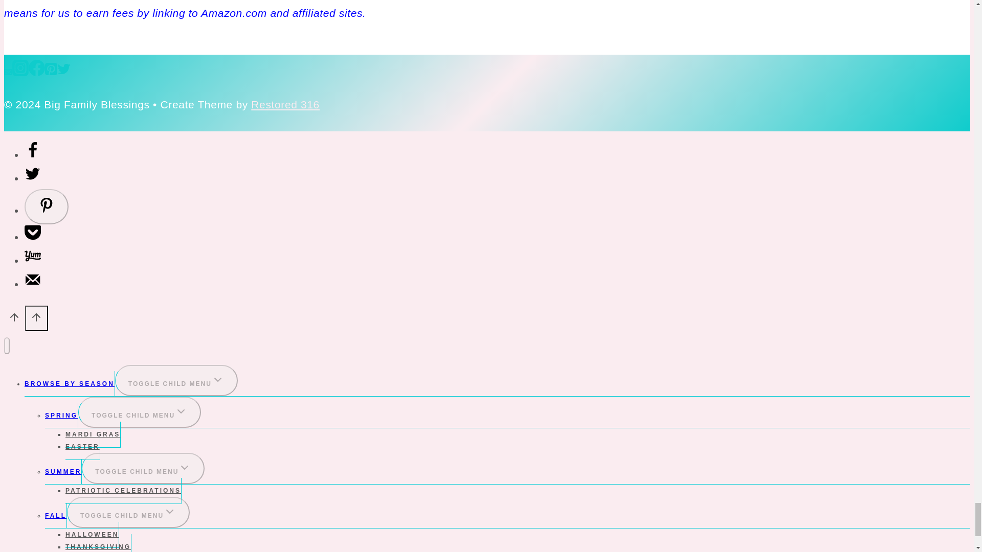 The height and width of the screenshot is (552, 982). What do you see at coordinates (14, 319) in the screenshot?
I see `Scroll to top` at bounding box center [14, 319].